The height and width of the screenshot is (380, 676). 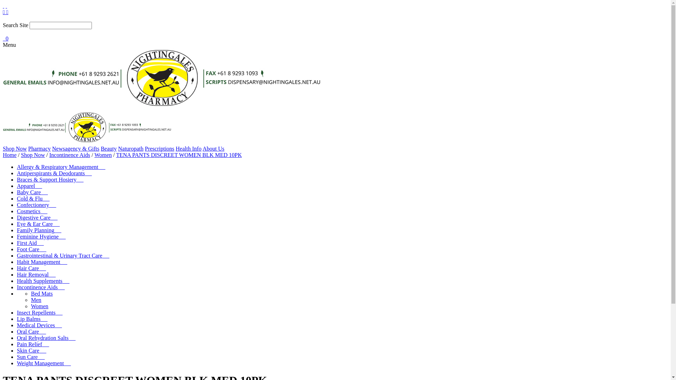 I want to click on  , so click(x=4, y=6).